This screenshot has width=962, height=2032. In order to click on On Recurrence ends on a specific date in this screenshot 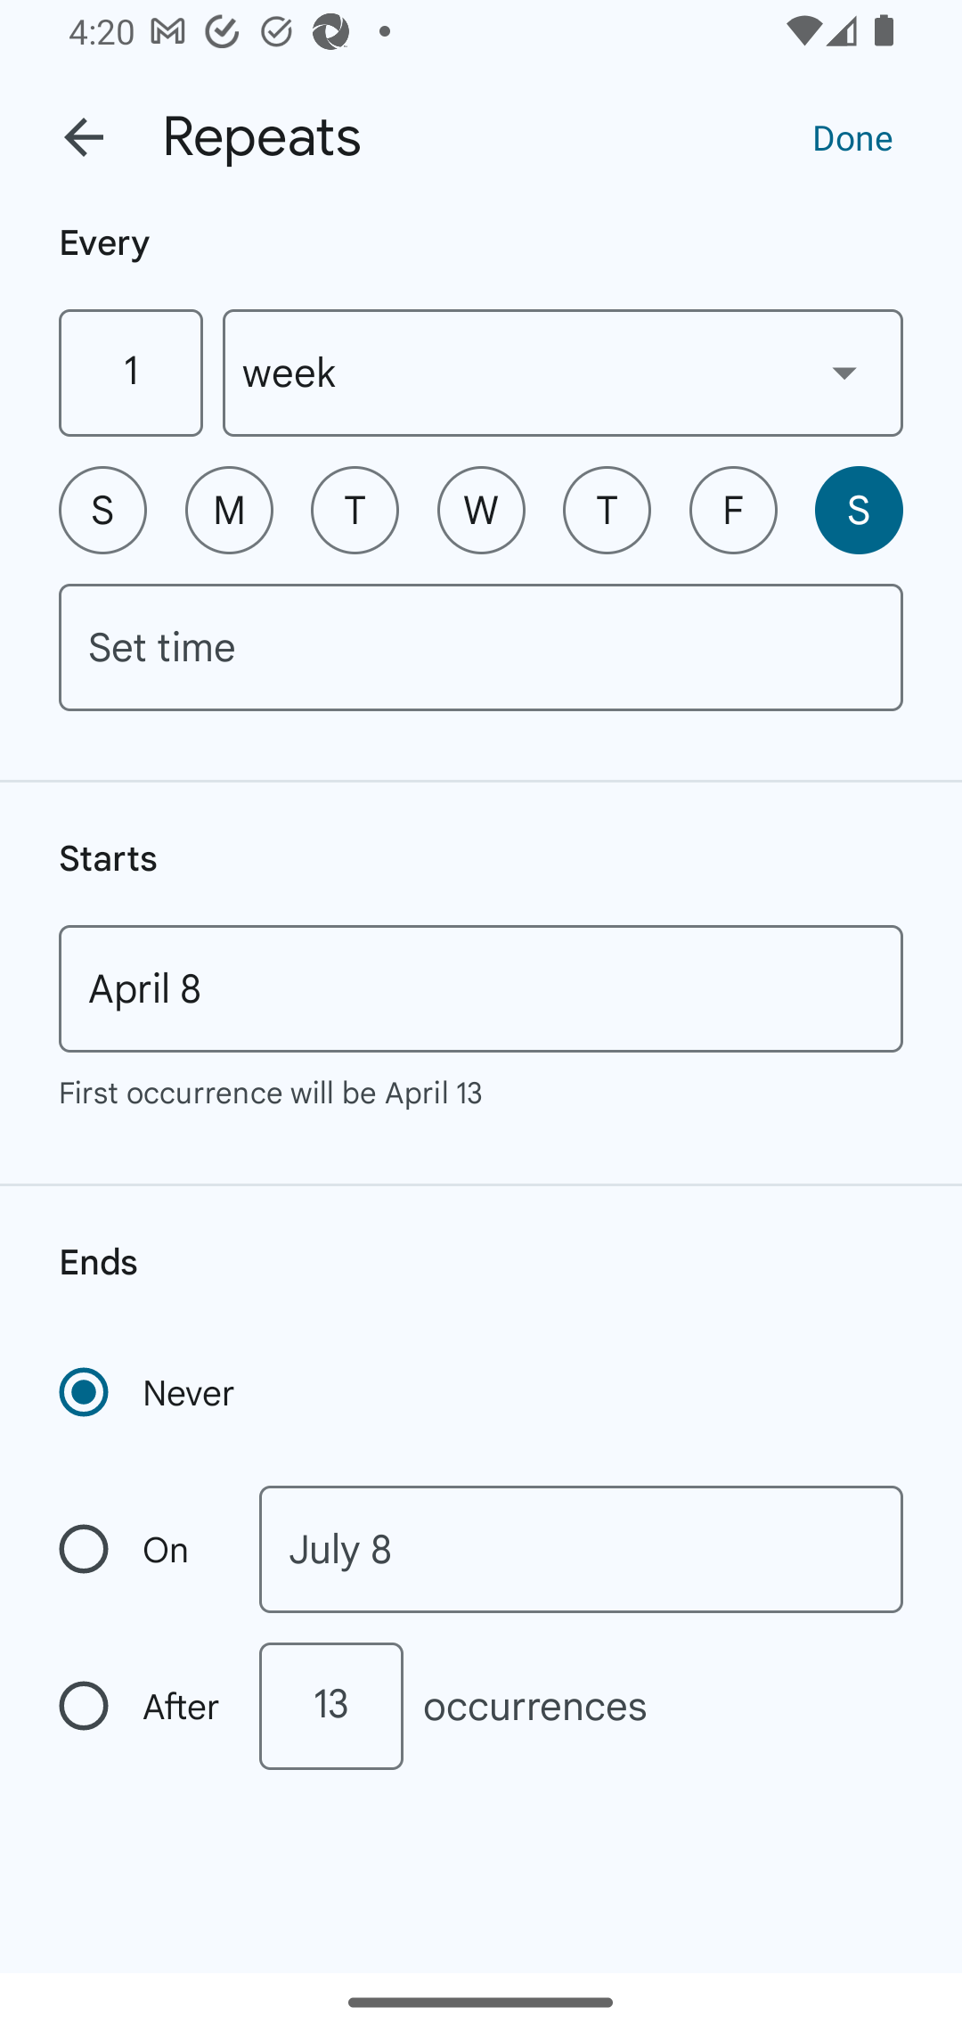, I will do `click(141, 1549)`.